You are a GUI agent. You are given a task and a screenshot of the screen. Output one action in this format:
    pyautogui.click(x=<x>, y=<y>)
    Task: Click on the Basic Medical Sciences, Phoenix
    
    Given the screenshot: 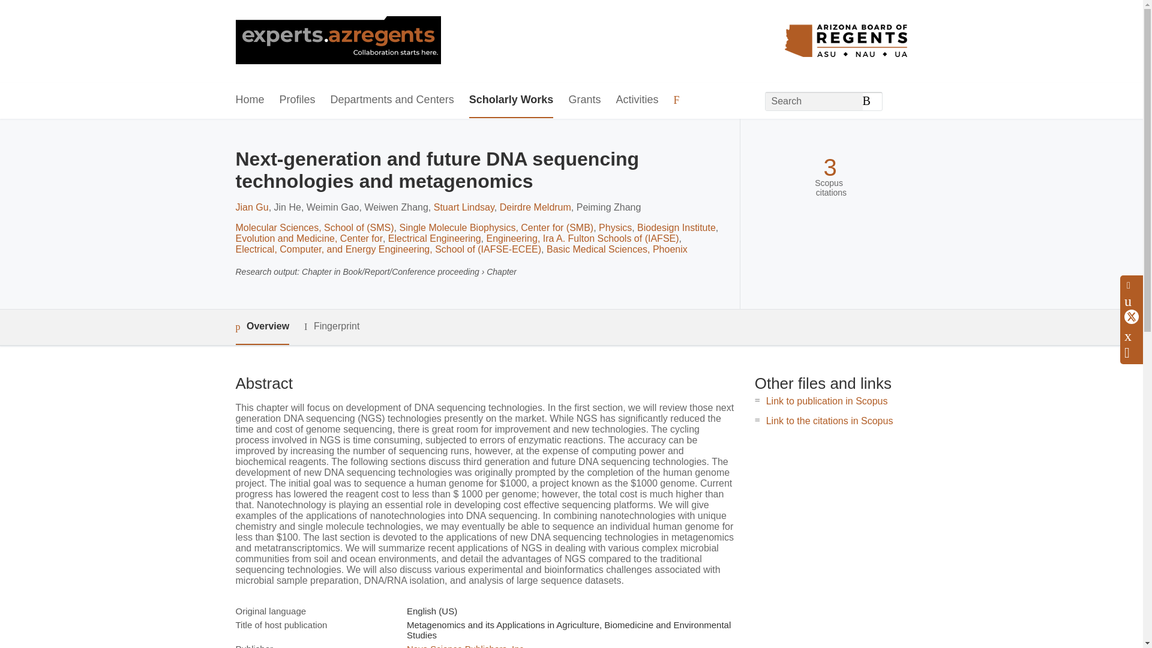 What is the action you would take?
    pyautogui.click(x=617, y=250)
    